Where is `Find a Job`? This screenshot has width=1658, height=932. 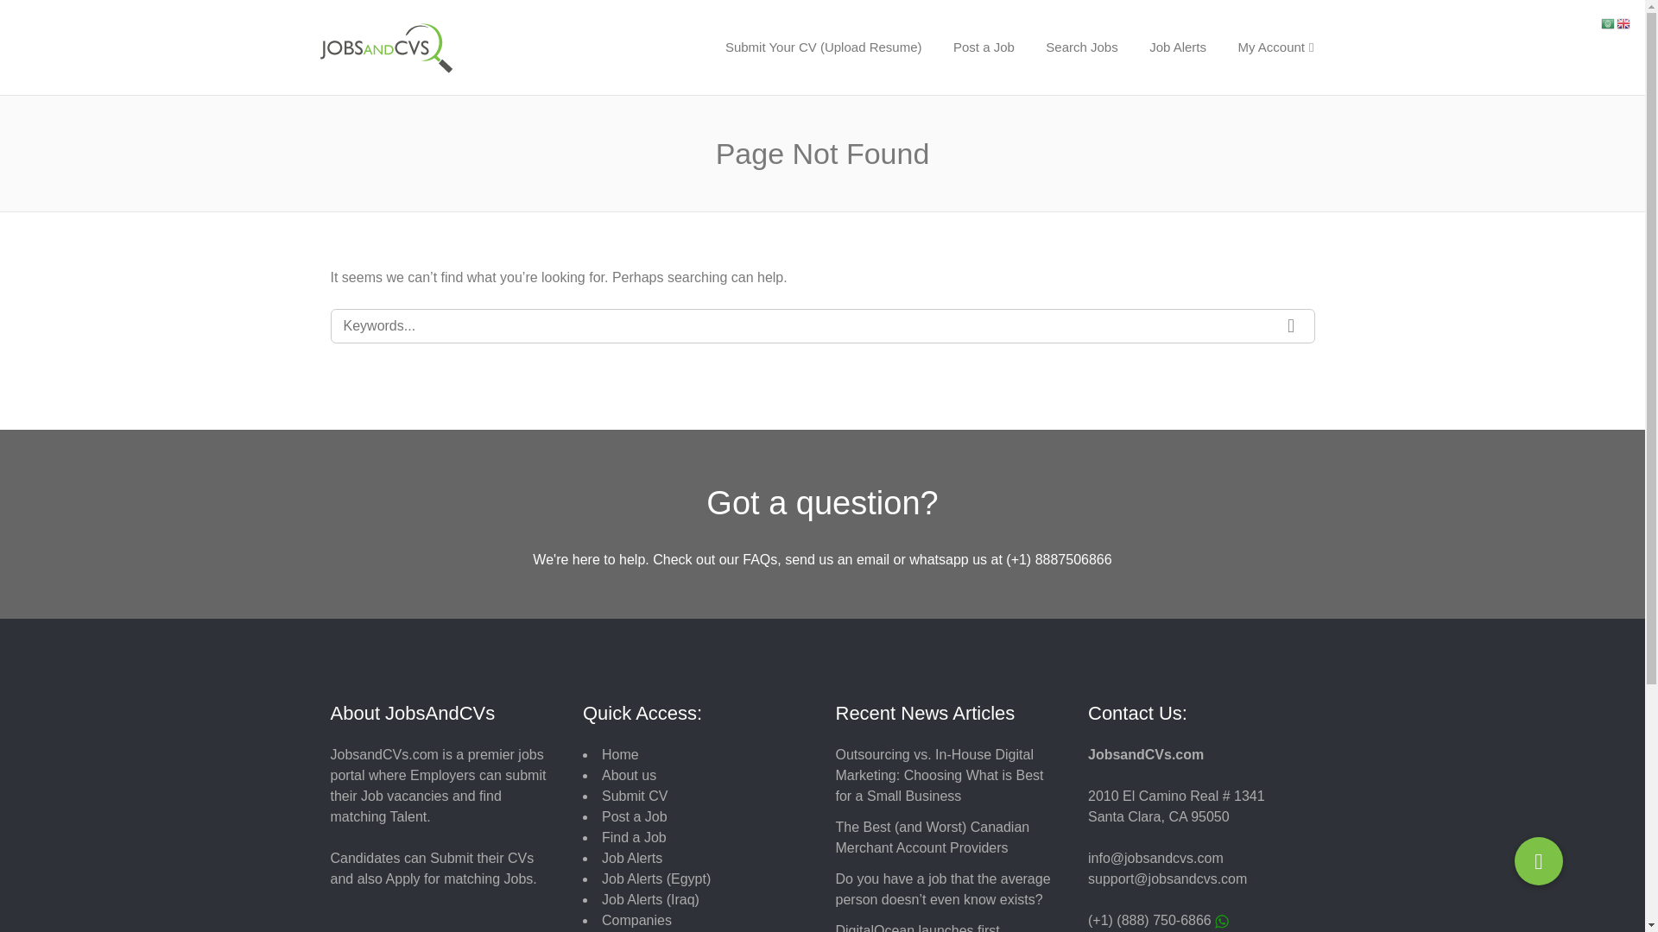
Find a Job is located at coordinates (634, 837).